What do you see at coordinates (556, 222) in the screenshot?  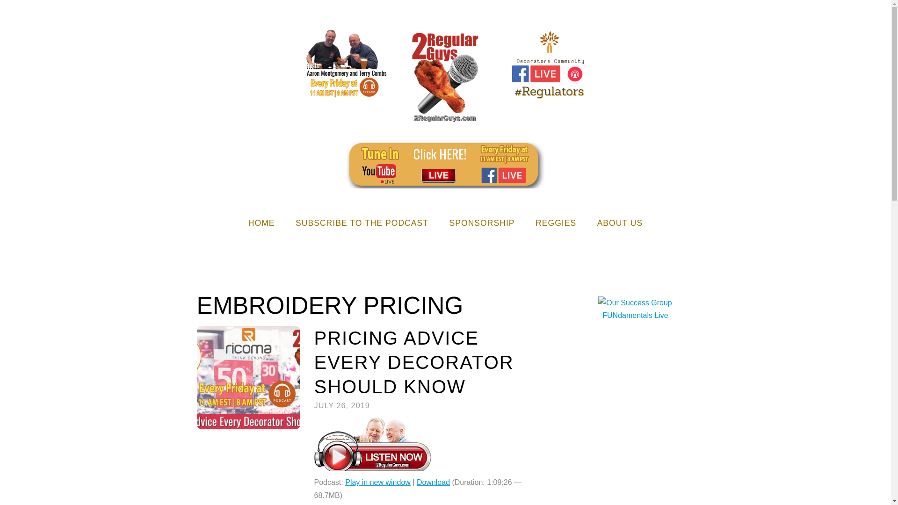 I see `REGGIES` at bounding box center [556, 222].